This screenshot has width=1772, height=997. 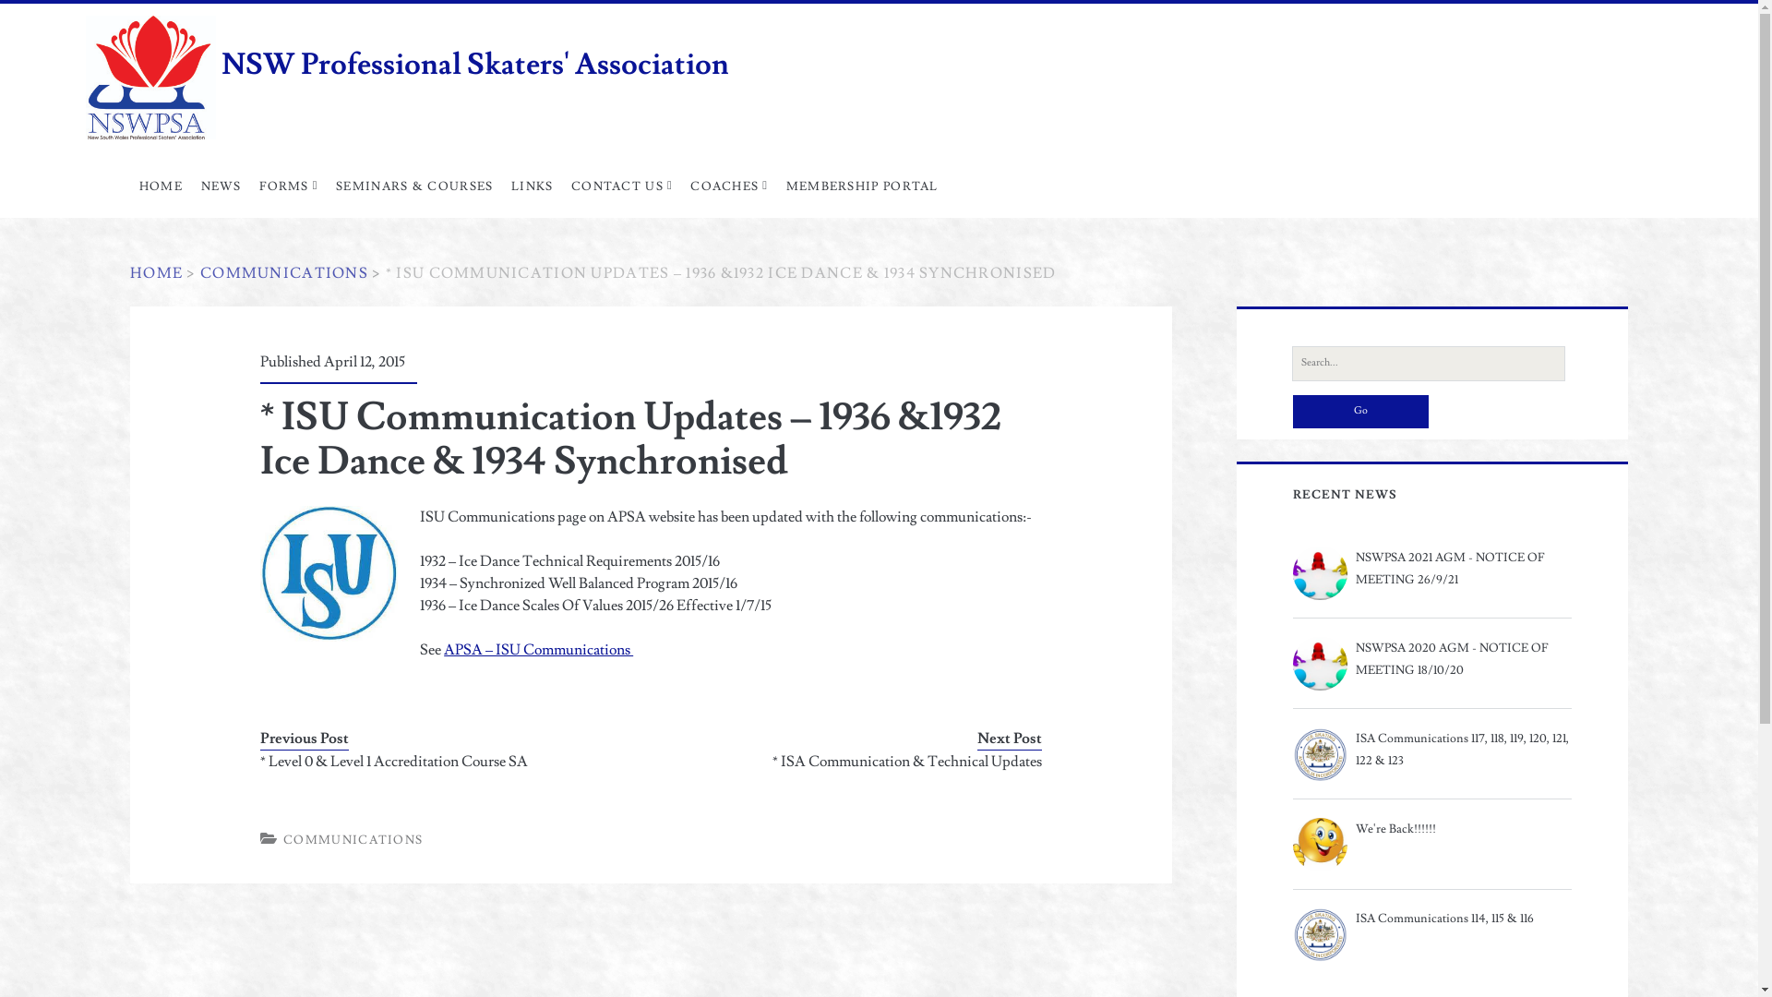 What do you see at coordinates (532, 186) in the screenshot?
I see `LINKS` at bounding box center [532, 186].